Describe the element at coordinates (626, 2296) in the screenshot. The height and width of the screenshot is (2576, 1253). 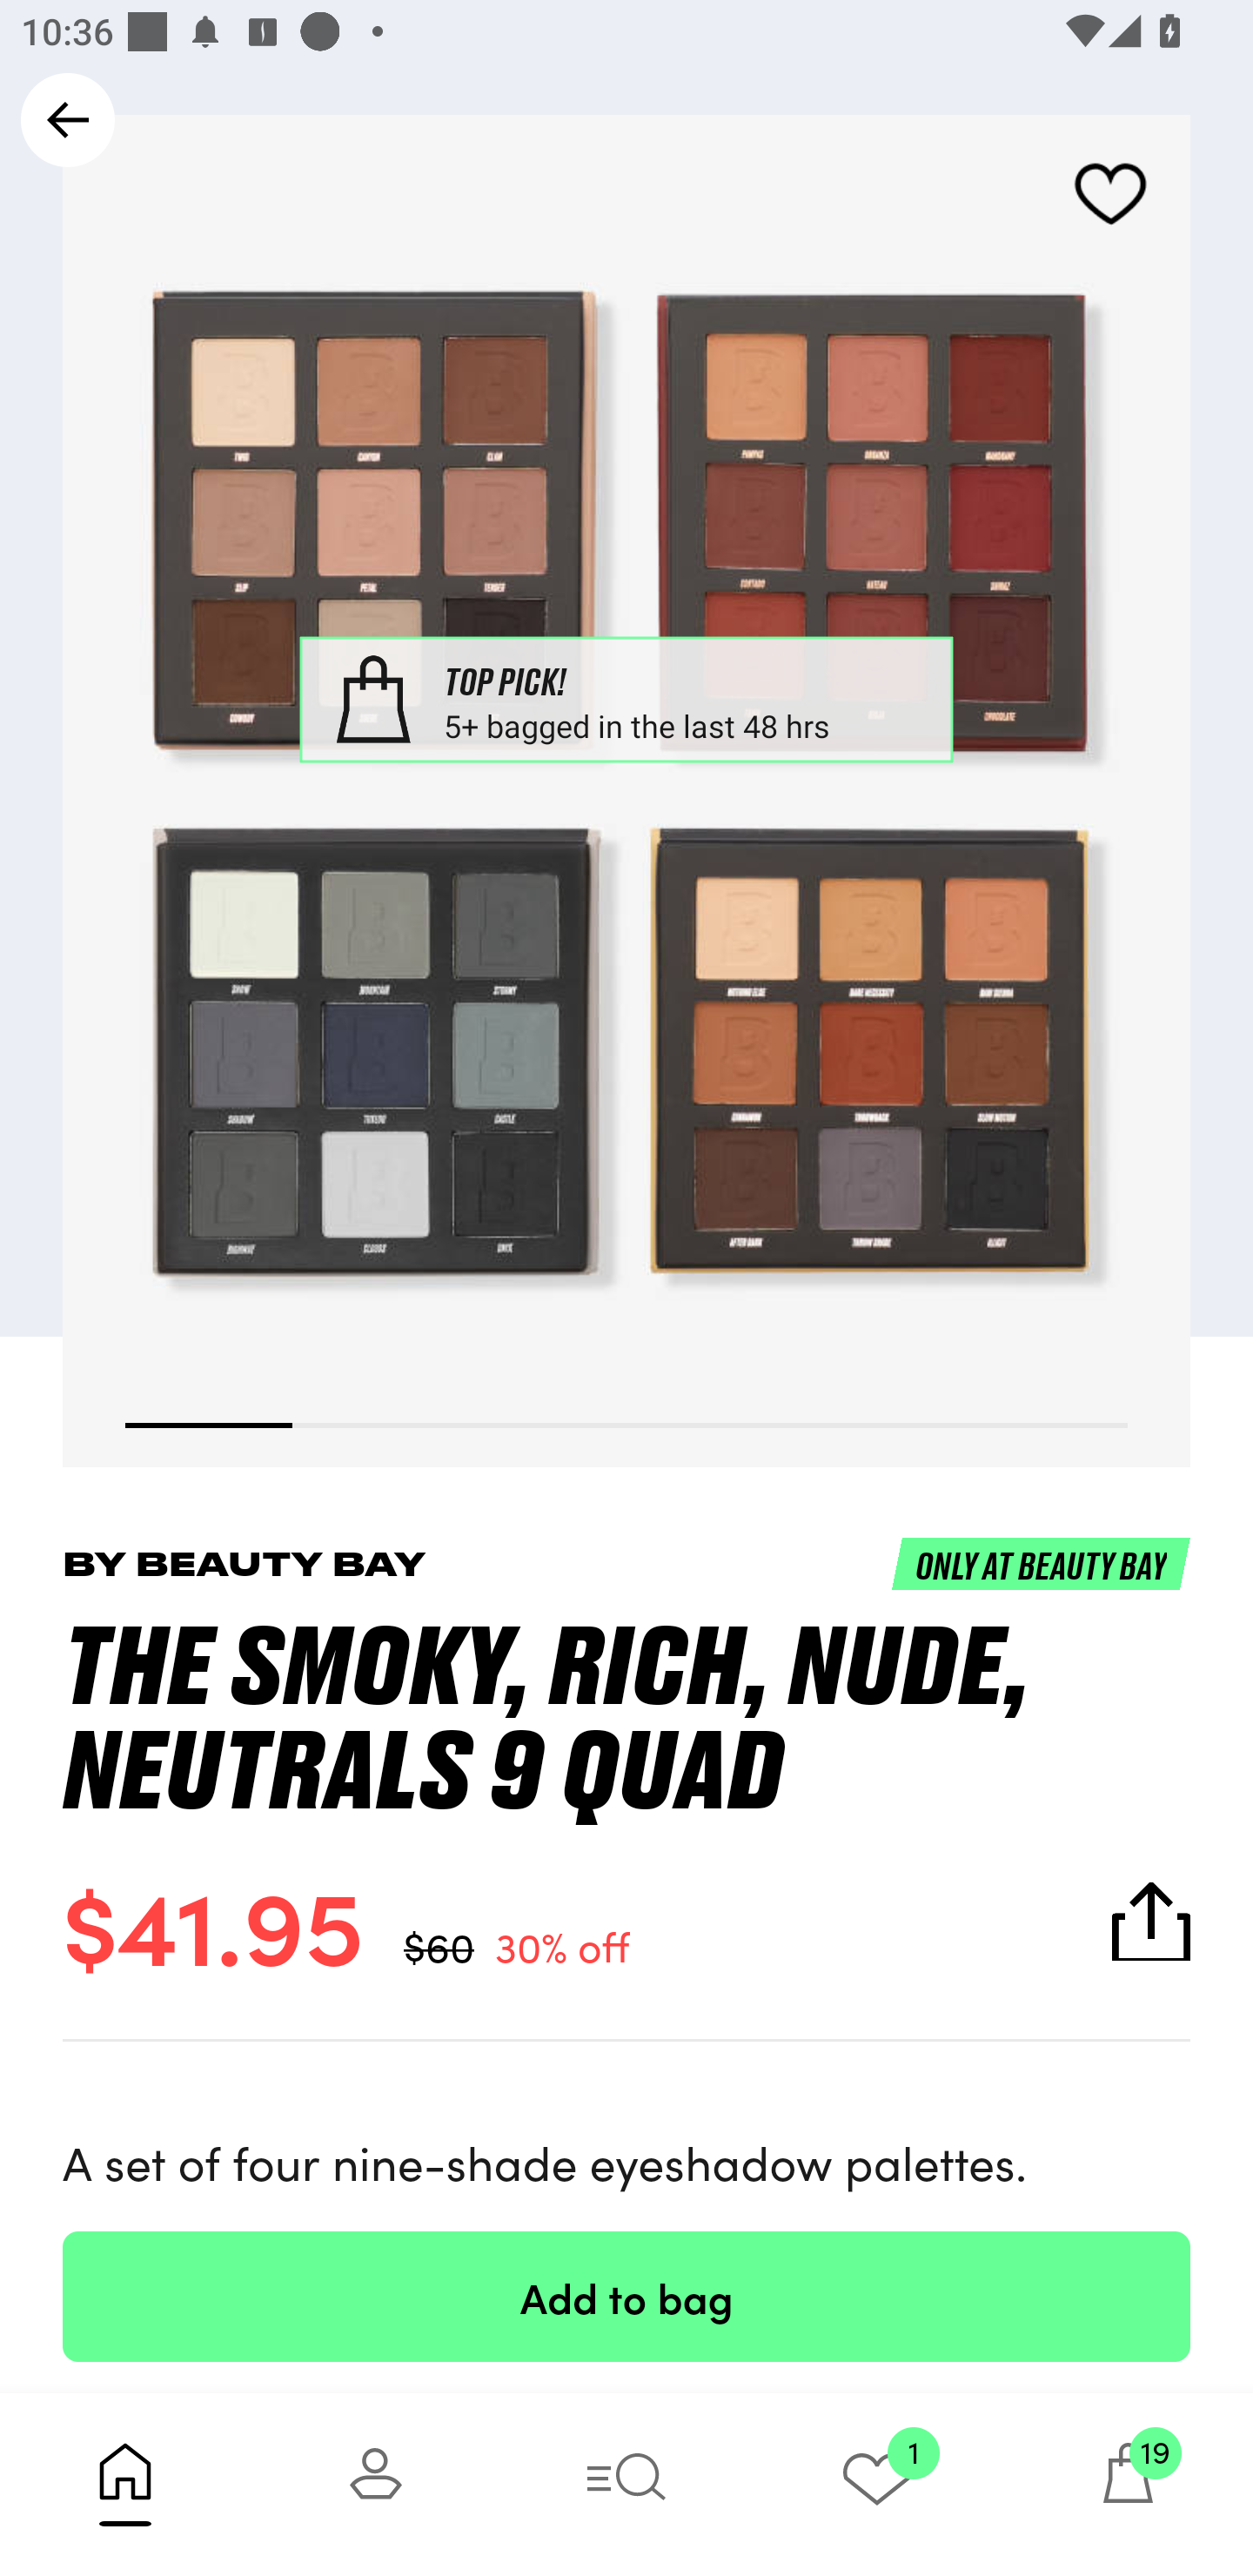
I see `Add to bag` at that location.